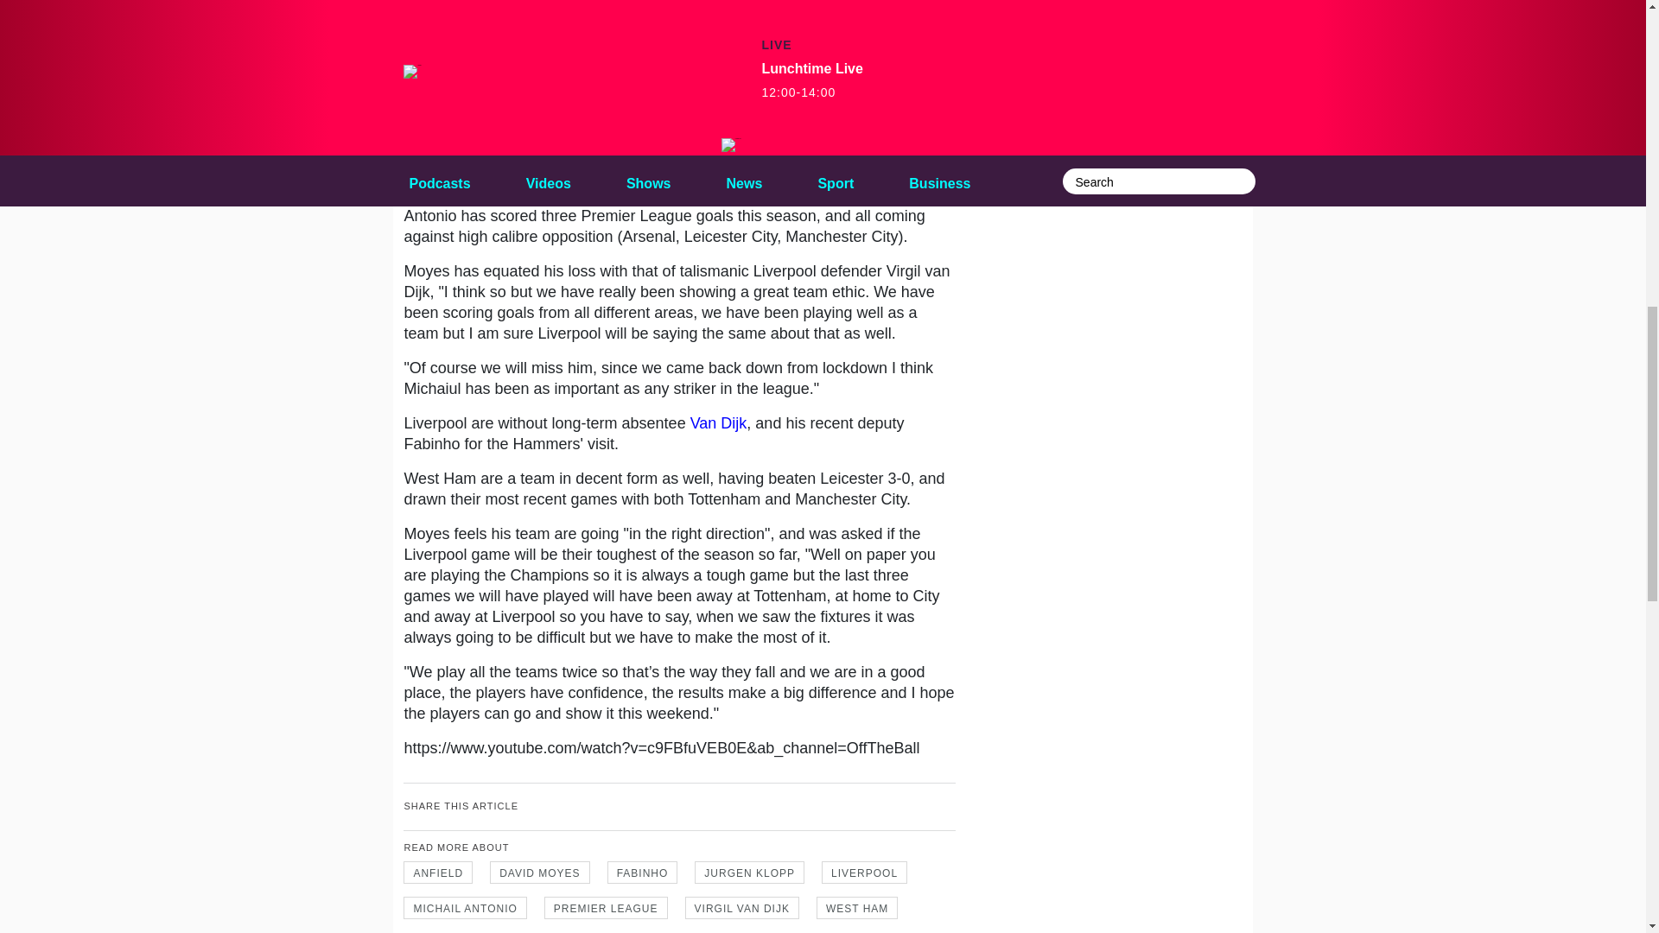 Image resolution: width=1659 pixels, height=933 pixels. What do you see at coordinates (606, 907) in the screenshot?
I see `PREMIER LEAGUE` at bounding box center [606, 907].